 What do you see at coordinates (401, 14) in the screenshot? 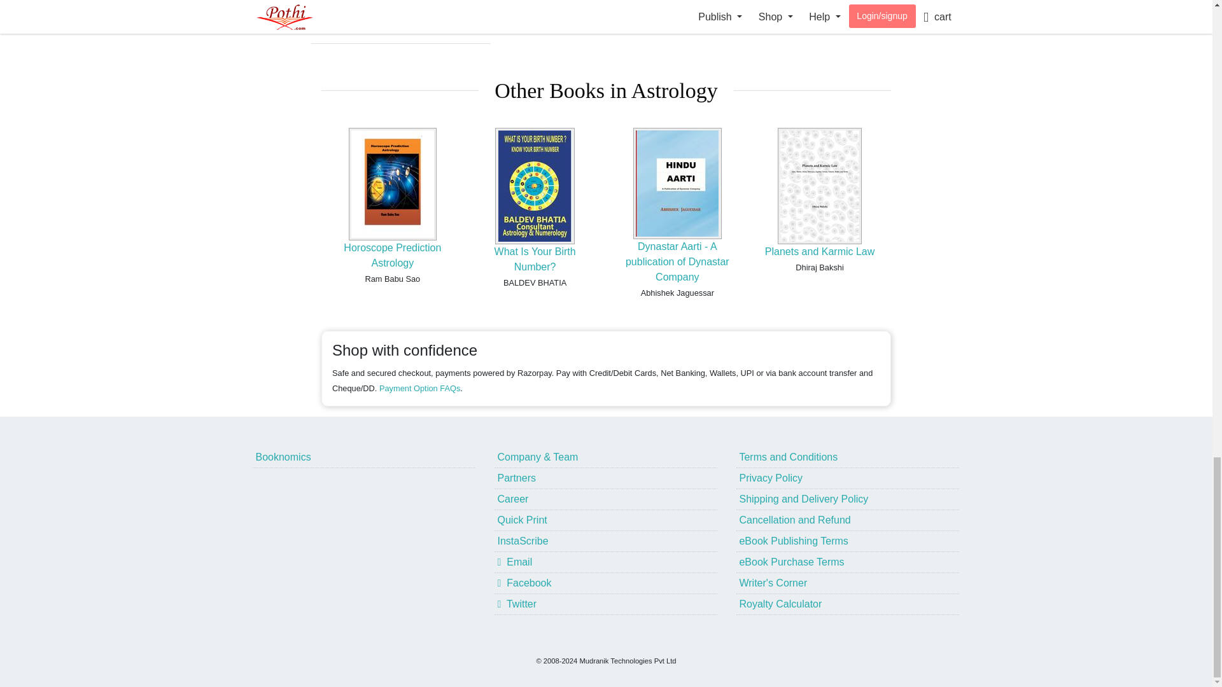
I see `WRITE A REVIEW` at bounding box center [401, 14].